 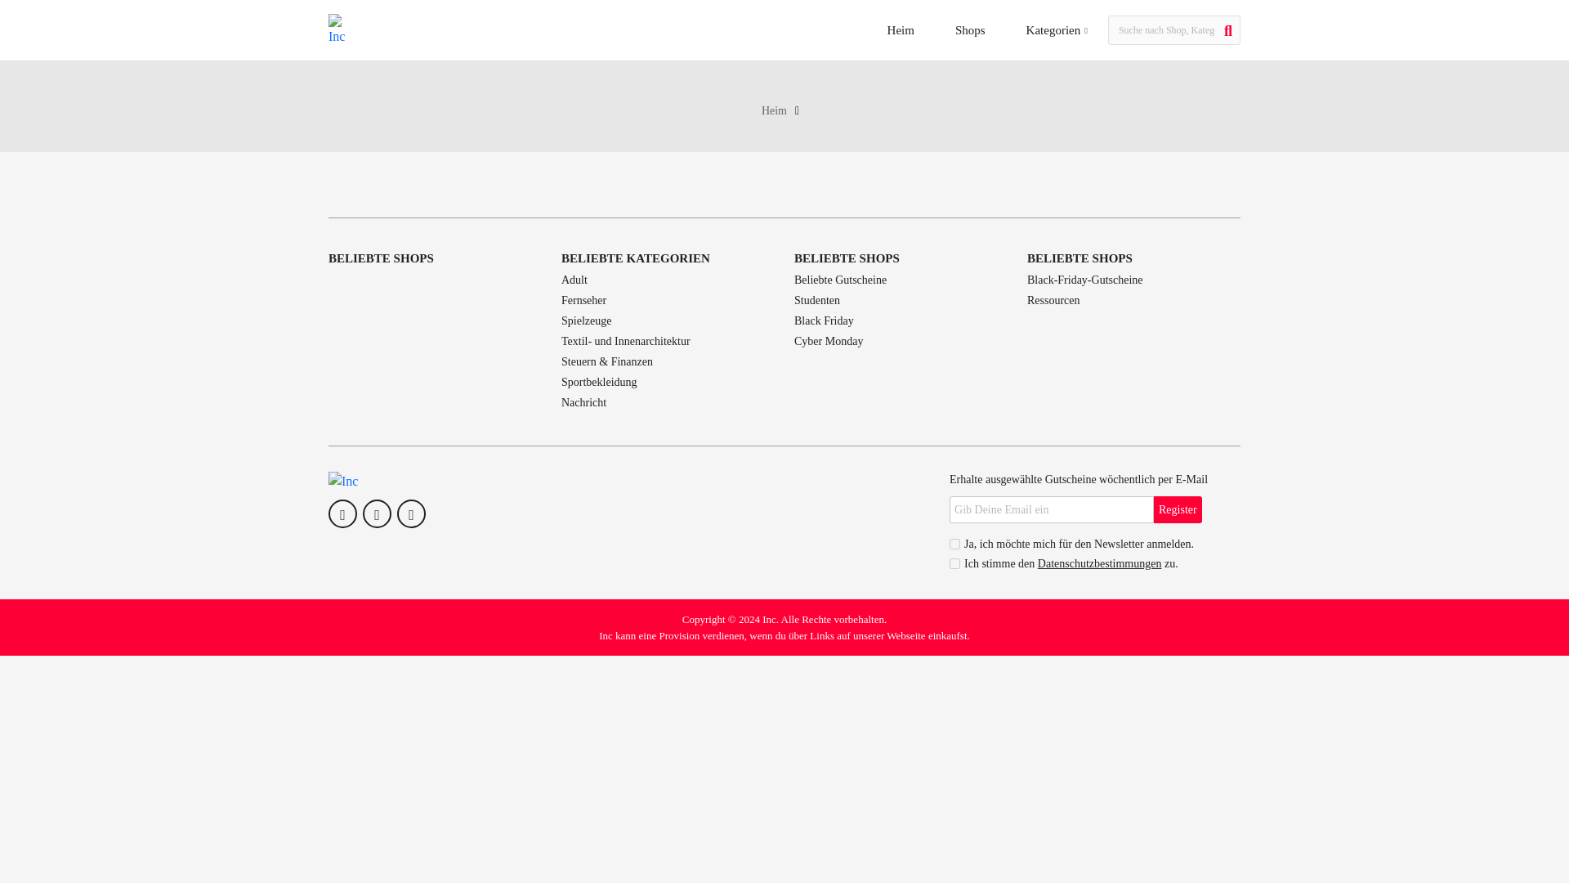 What do you see at coordinates (583, 402) in the screenshot?
I see `Nachricht` at bounding box center [583, 402].